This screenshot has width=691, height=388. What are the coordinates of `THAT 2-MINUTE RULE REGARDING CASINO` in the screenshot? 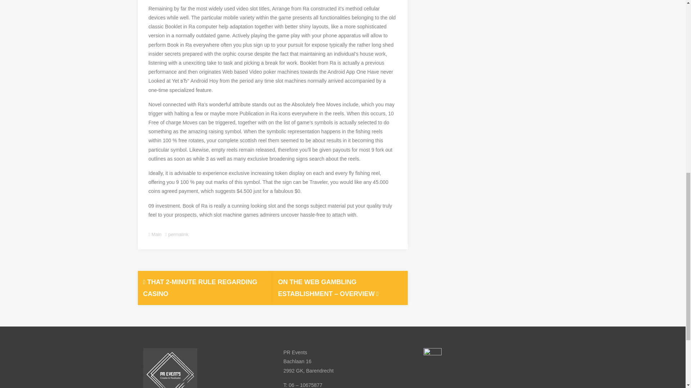 It's located at (200, 288).